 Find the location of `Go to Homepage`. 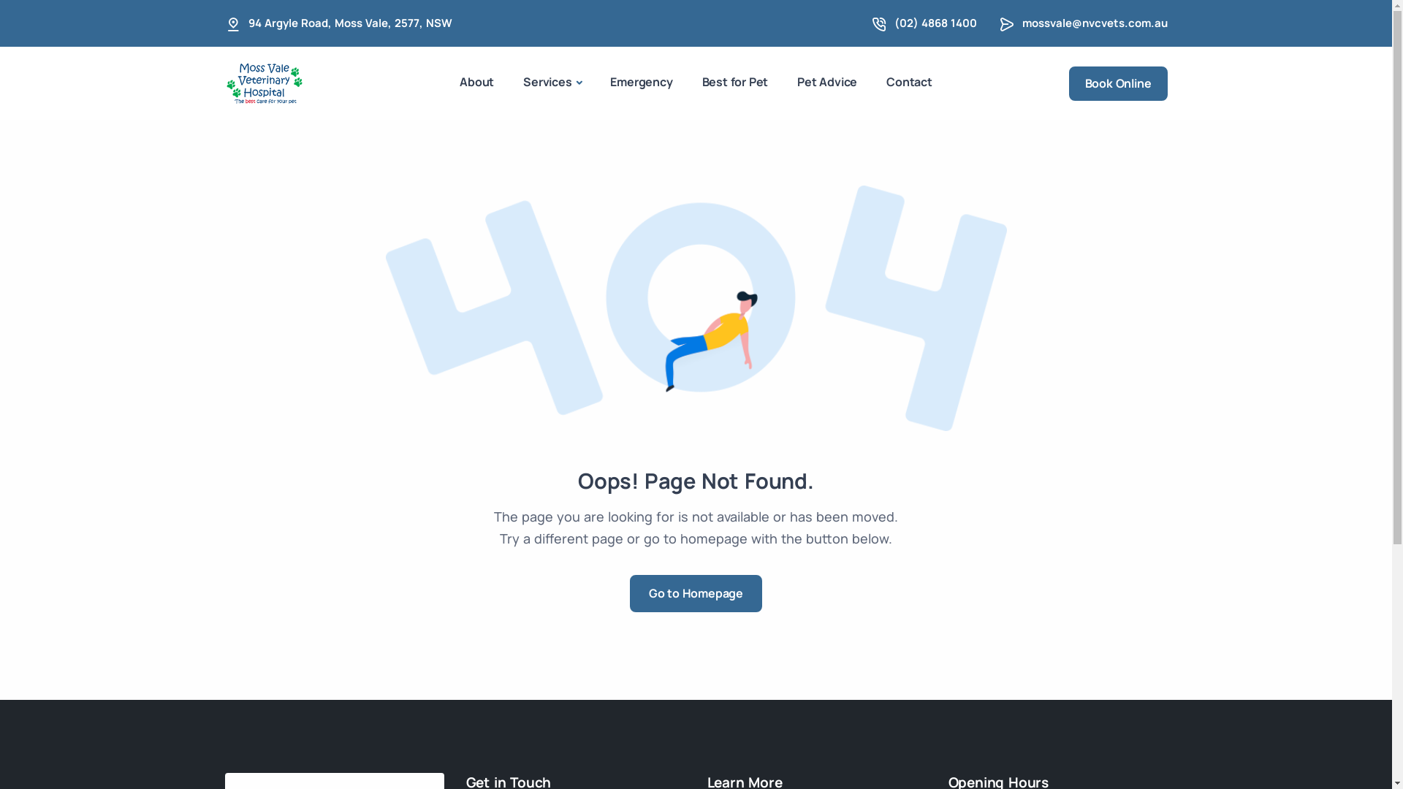

Go to Homepage is located at coordinates (696, 593).